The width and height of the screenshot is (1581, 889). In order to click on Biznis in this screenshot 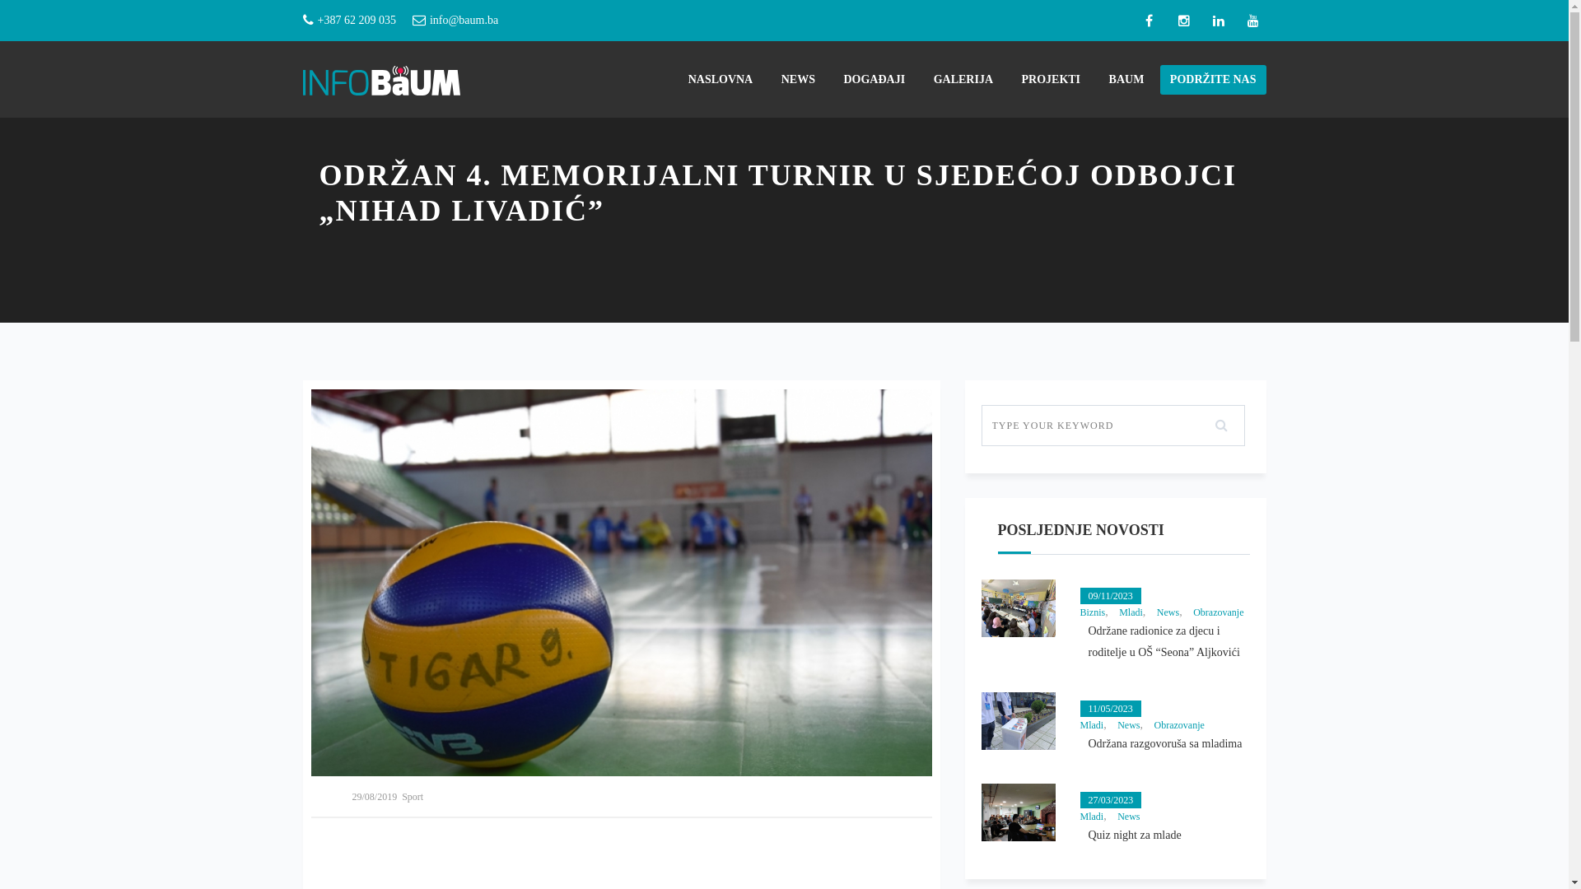, I will do `click(1094, 612)`.